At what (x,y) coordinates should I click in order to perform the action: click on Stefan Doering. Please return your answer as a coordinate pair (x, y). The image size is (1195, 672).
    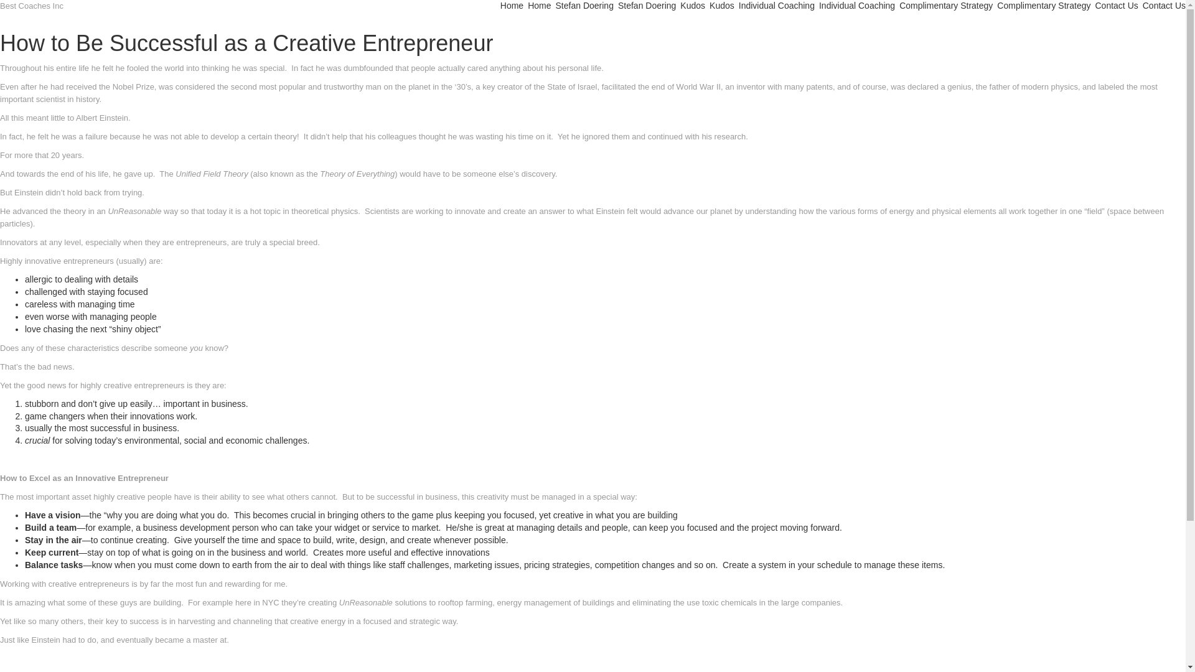
    Looking at the image, I should click on (584, 6).